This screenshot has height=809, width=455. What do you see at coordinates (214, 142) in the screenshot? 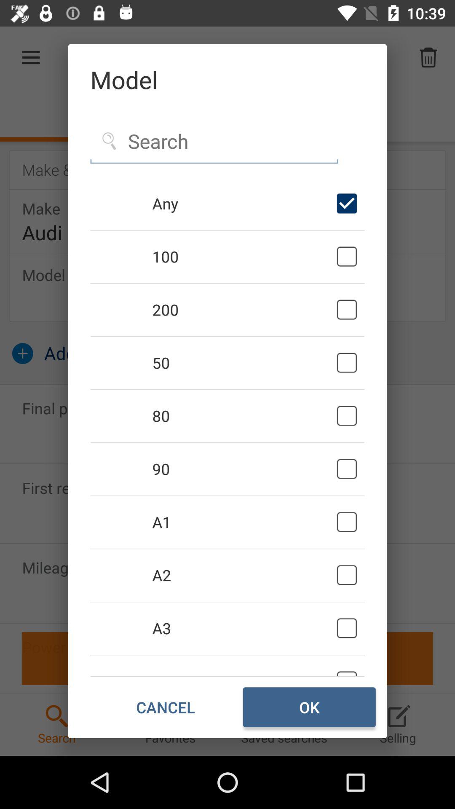
I see `use search function` at bounding box center [214, 142].